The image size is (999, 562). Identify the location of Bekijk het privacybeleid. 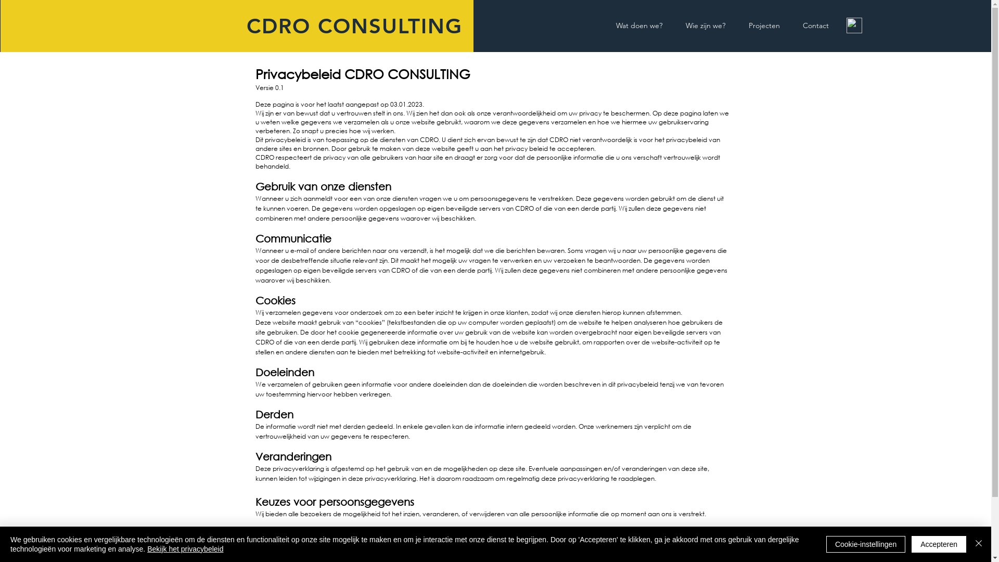
(185, 549).